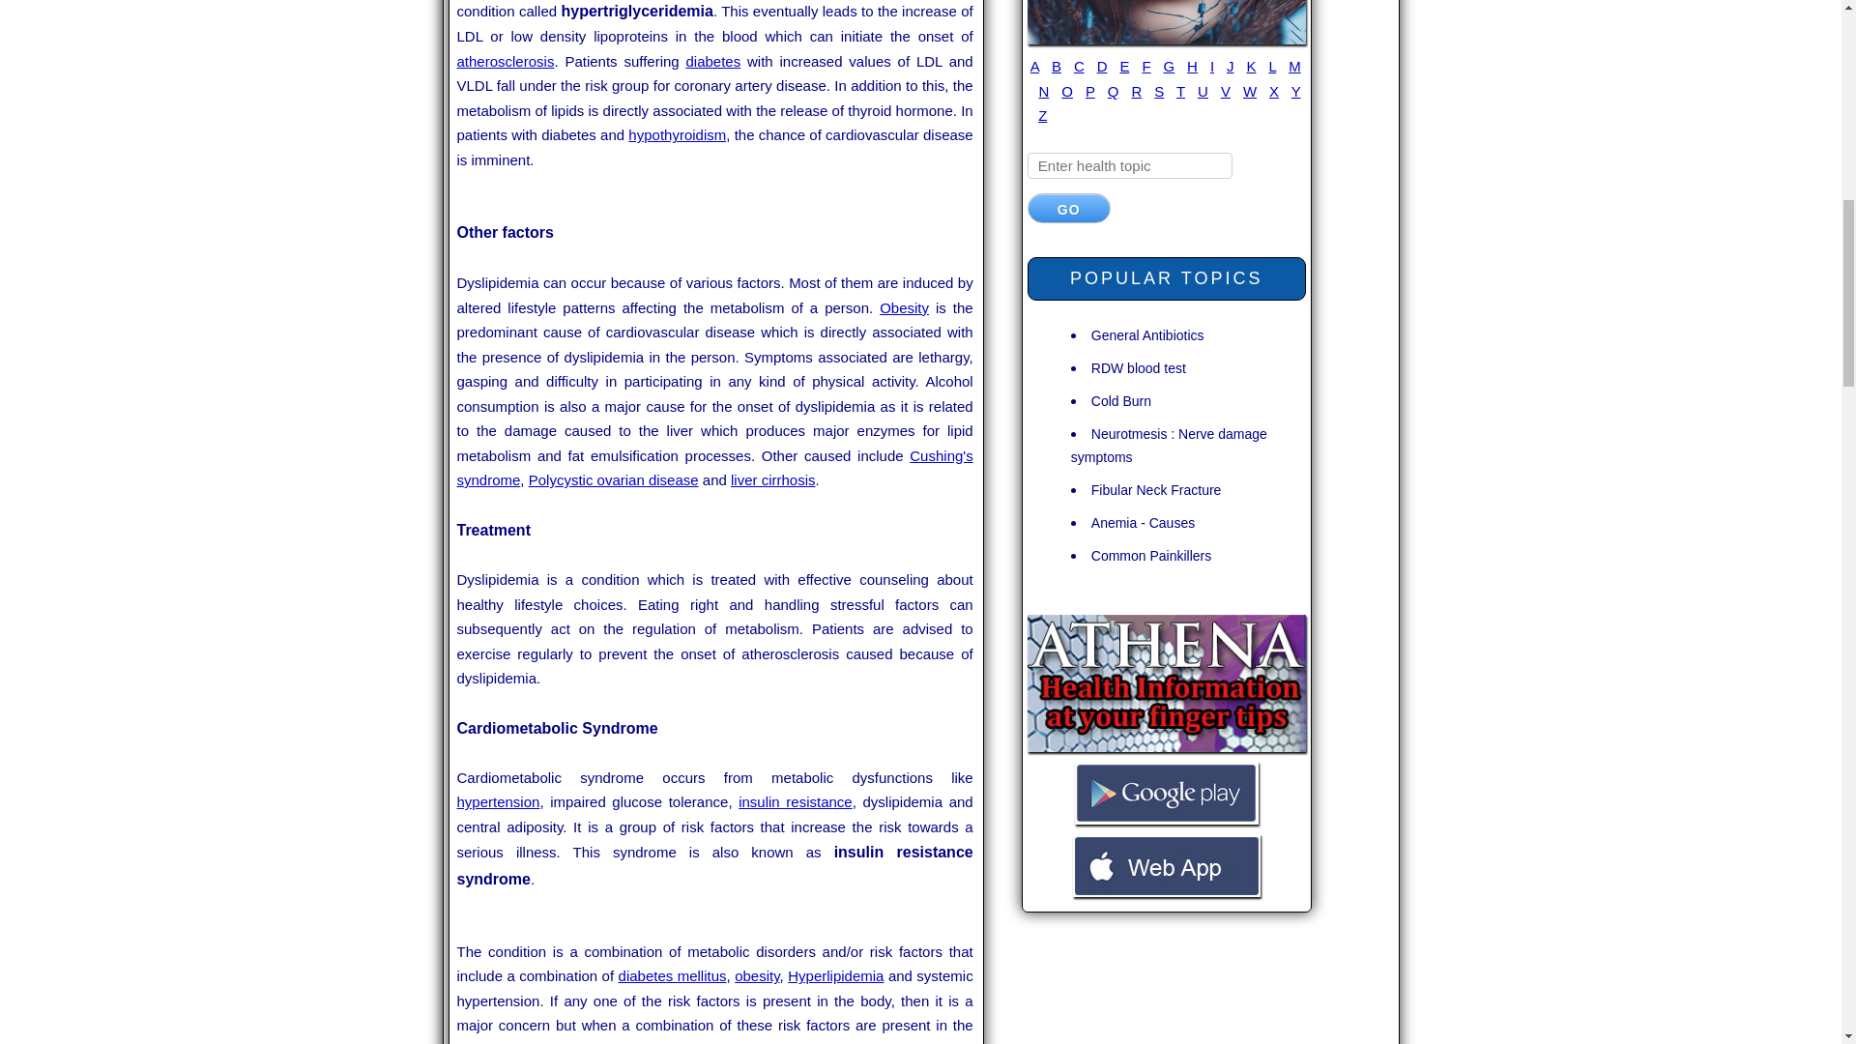 The height and width of the screenshot is (1044, 1856). What do you see at coordinates (1156, 489) in the screenshot?
I see `Fibular Neck Fracture` at bounding box center [1156, 489].